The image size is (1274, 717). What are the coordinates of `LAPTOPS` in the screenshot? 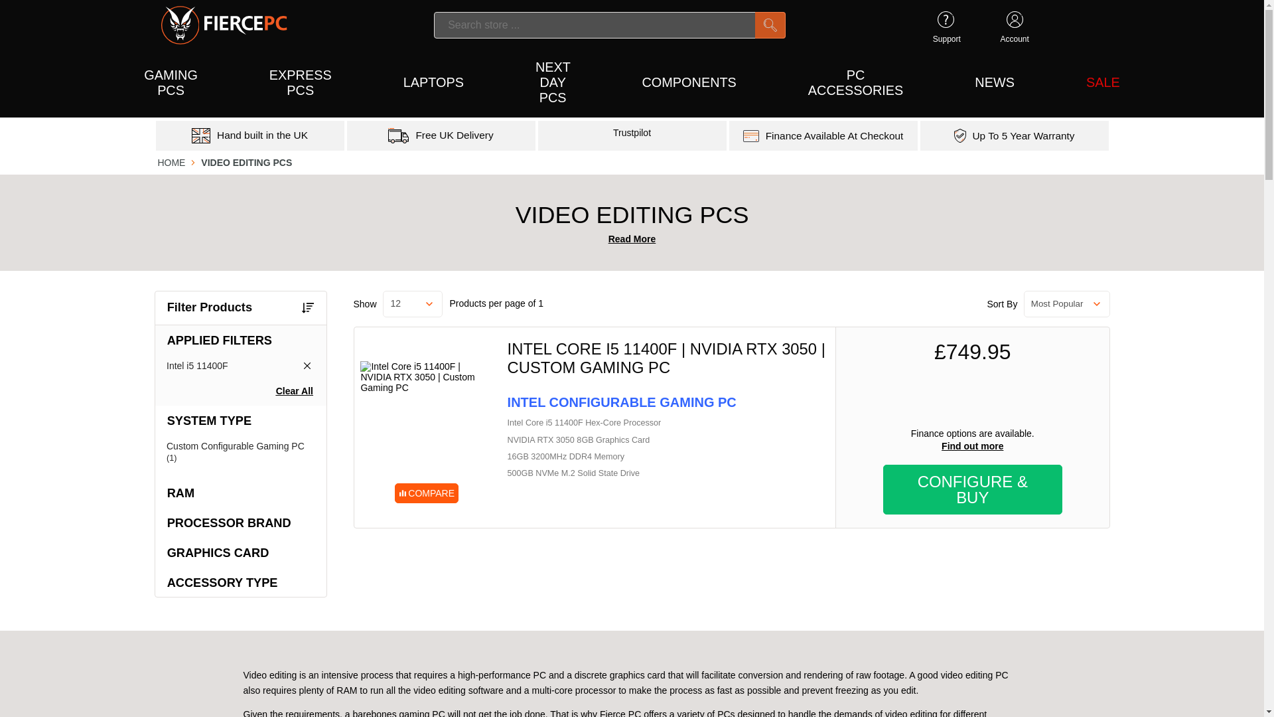 It's located at (433, 84).